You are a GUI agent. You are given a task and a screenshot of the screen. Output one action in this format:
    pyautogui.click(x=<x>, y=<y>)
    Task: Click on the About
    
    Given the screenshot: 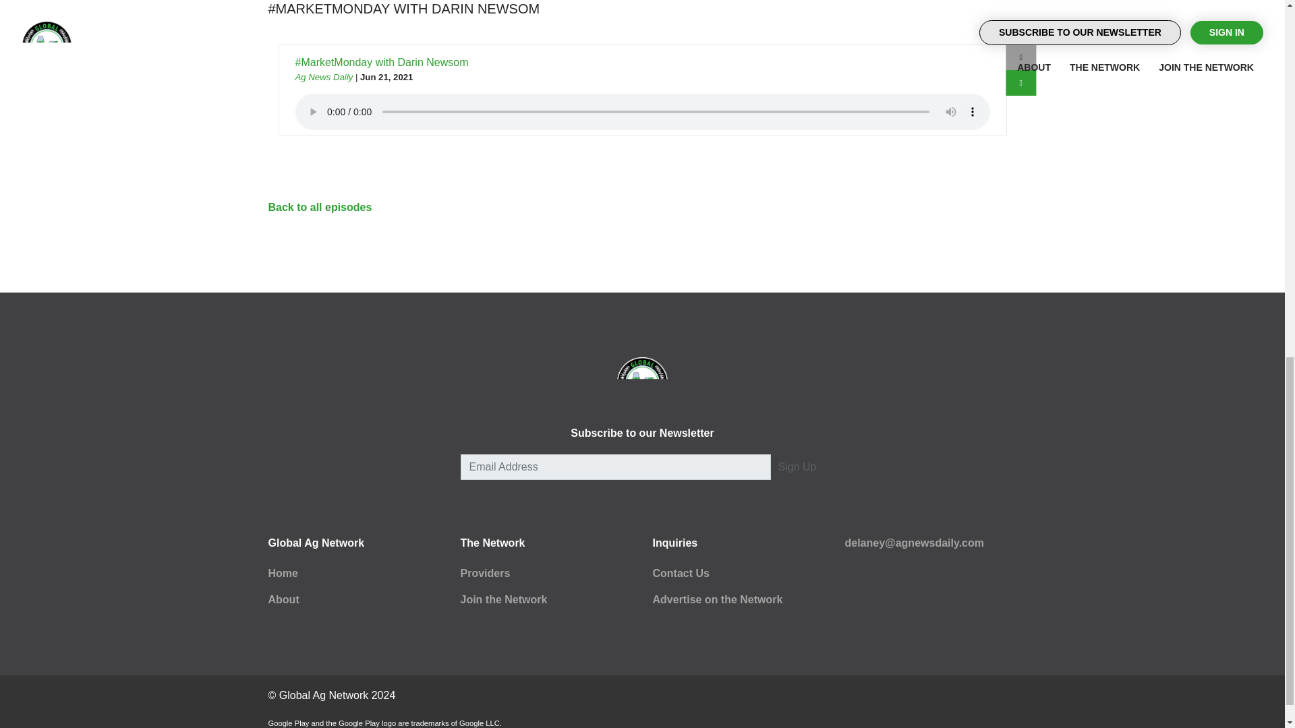 What is the action you would take?
    pyautogui.click(x=283, y=599)
    